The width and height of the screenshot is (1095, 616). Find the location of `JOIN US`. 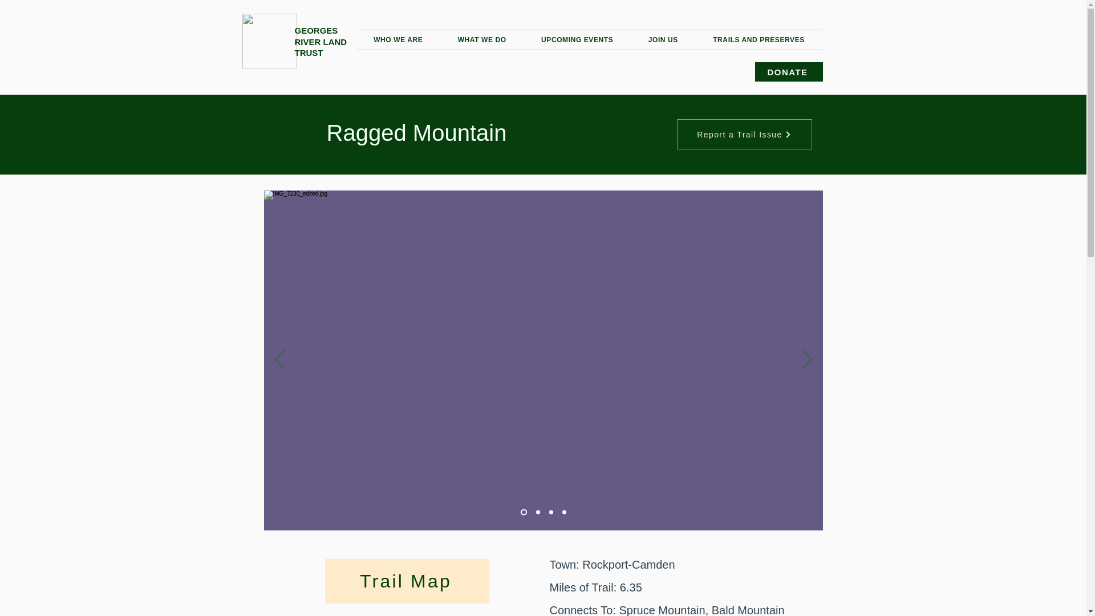

JOIN US is located at coordinates (663, 39).